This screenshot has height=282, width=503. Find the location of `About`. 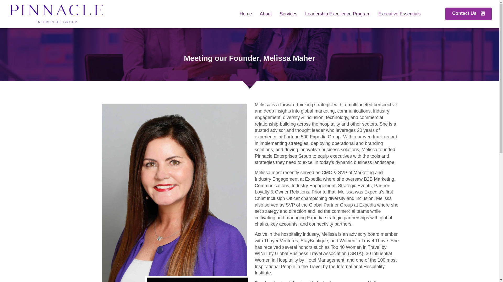

About is located at coordinates (266, 14).